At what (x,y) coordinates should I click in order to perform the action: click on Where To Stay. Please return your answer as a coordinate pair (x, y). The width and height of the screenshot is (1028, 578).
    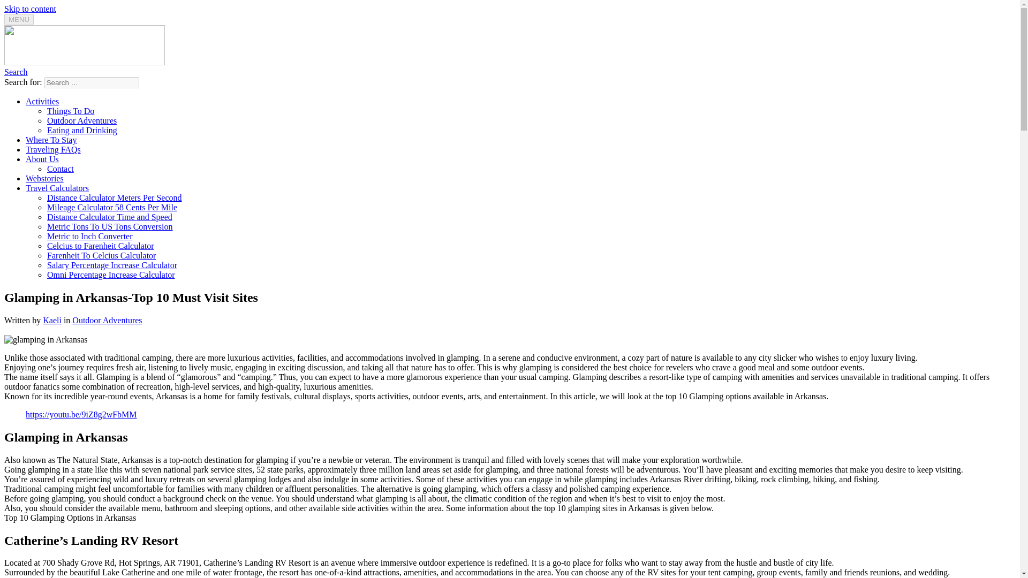
    Looking at the image, I should click on (51, 140).